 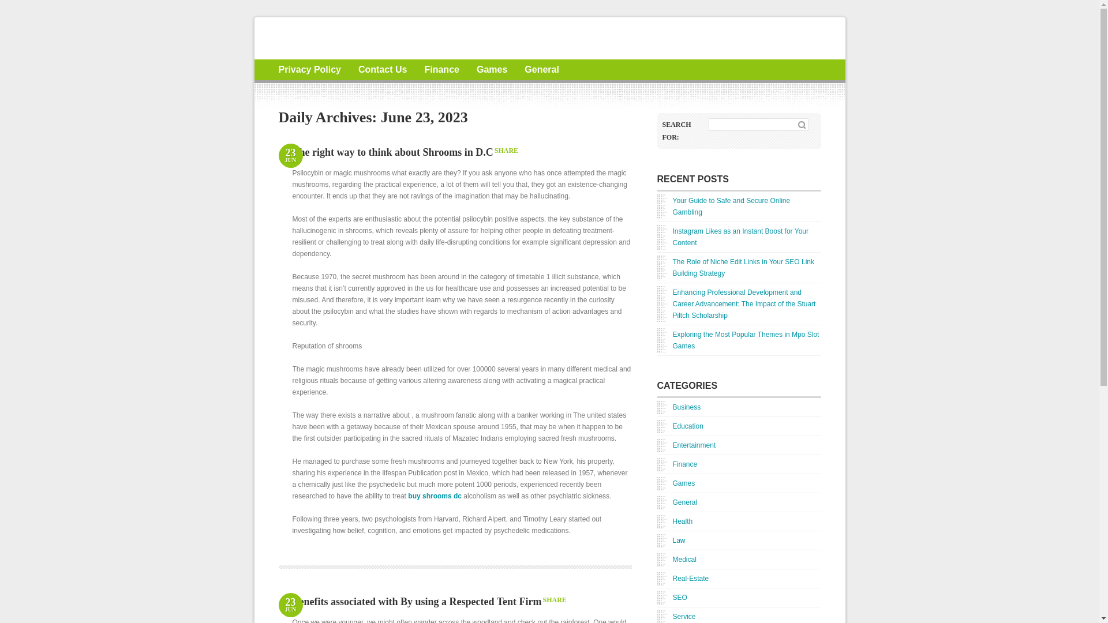 What do you see at coordinates (671, 540) in the screenshot?
I see `Law` at bounding box center [671, 540].